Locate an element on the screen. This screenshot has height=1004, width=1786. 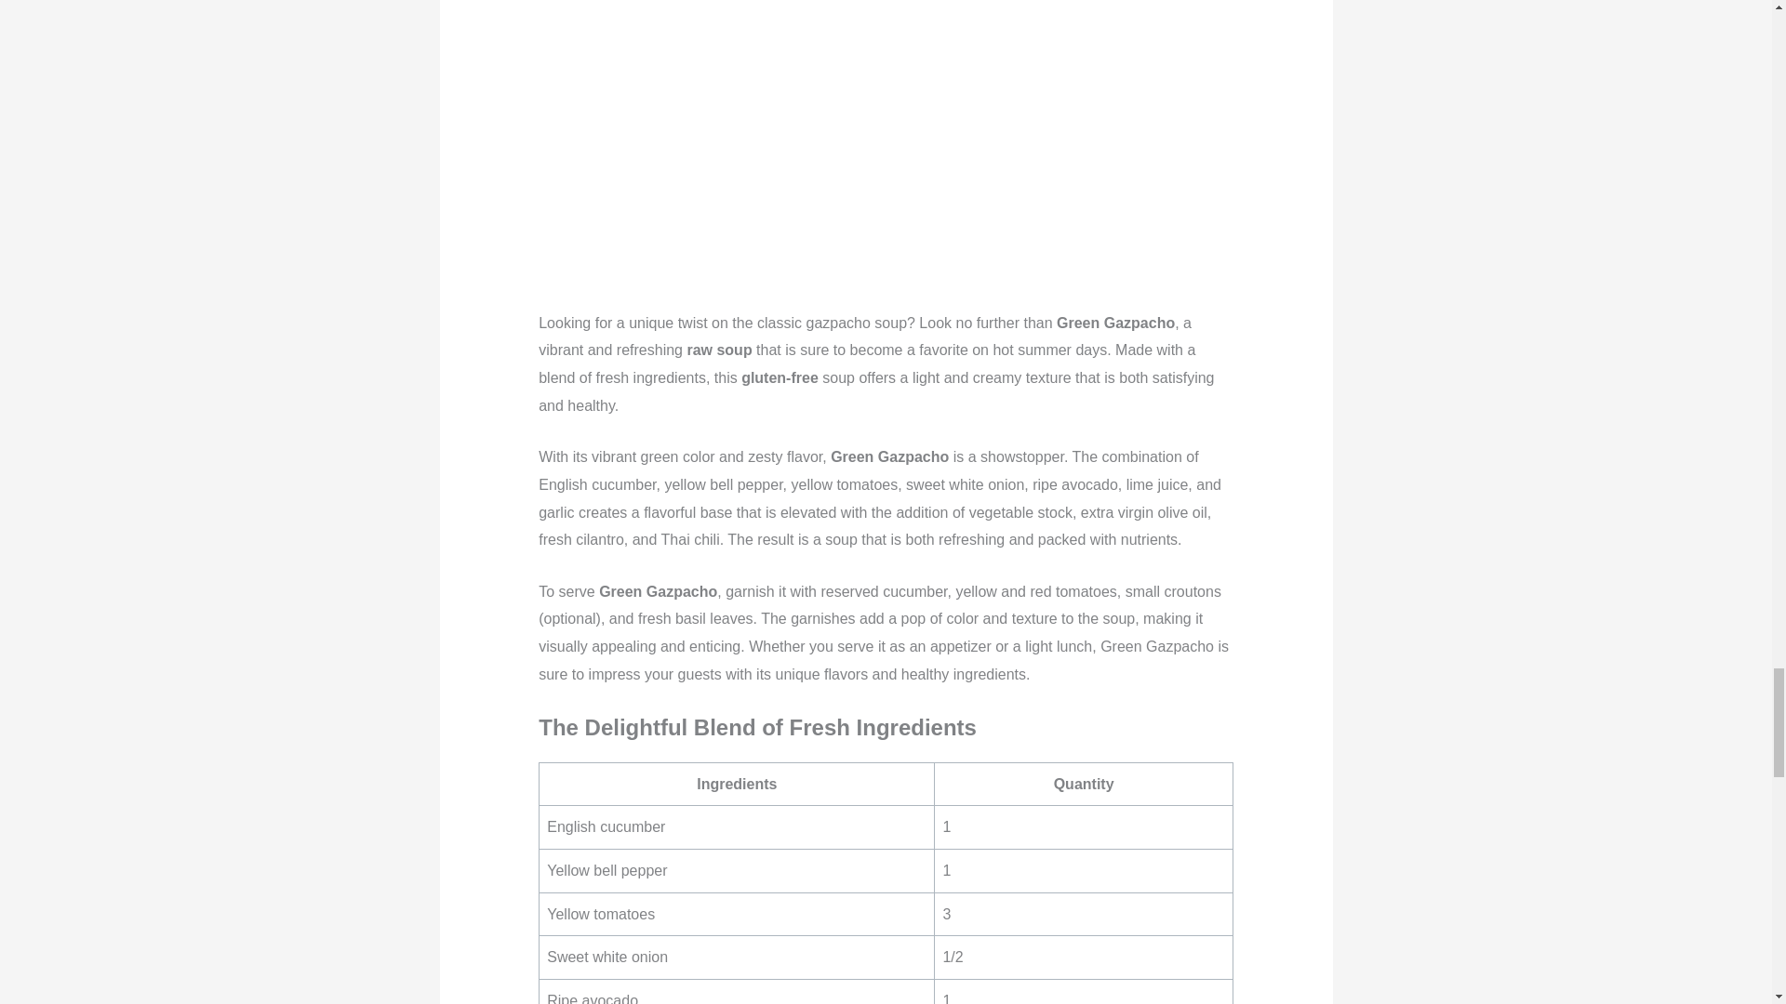
Green Gazpacho is located at coordinates (886, 143).